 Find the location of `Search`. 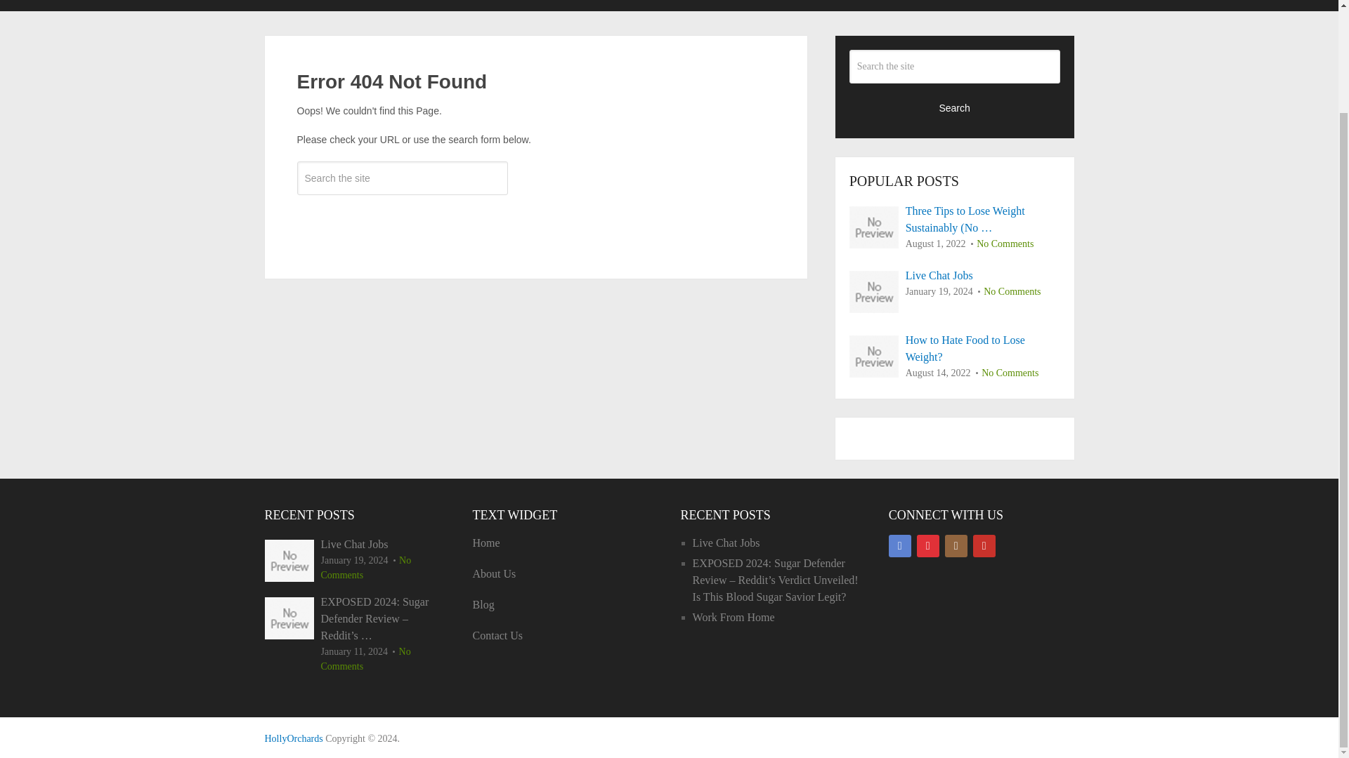

Search is located at coordinates (402, 219).